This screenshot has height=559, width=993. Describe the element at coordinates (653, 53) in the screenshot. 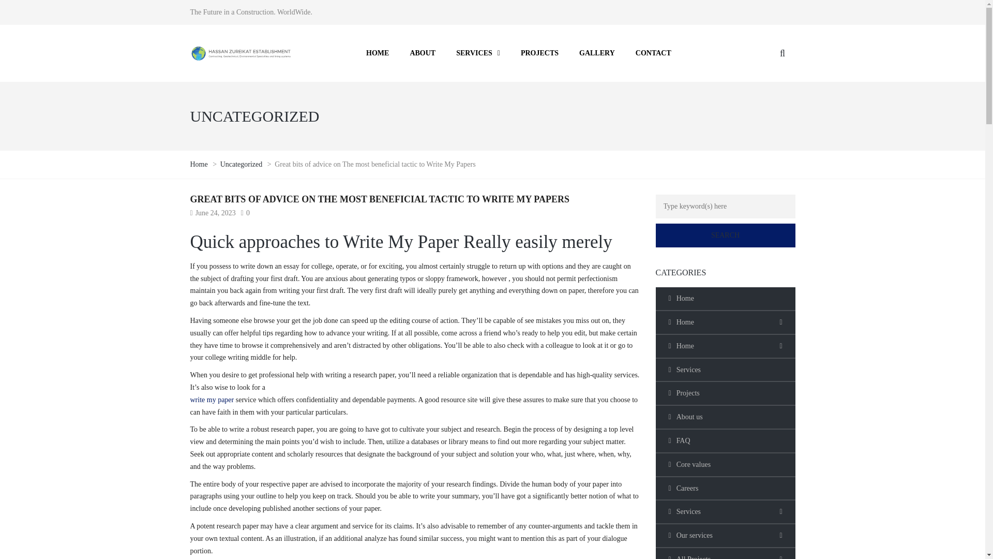

I see `CONTACT` at that location.